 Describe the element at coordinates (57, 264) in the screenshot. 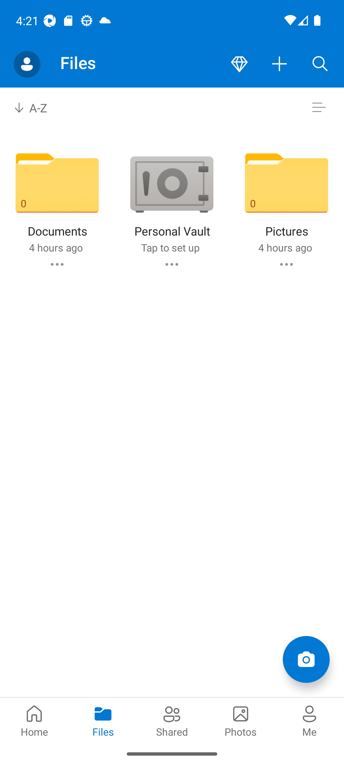

I see `Documents commands` at that location.